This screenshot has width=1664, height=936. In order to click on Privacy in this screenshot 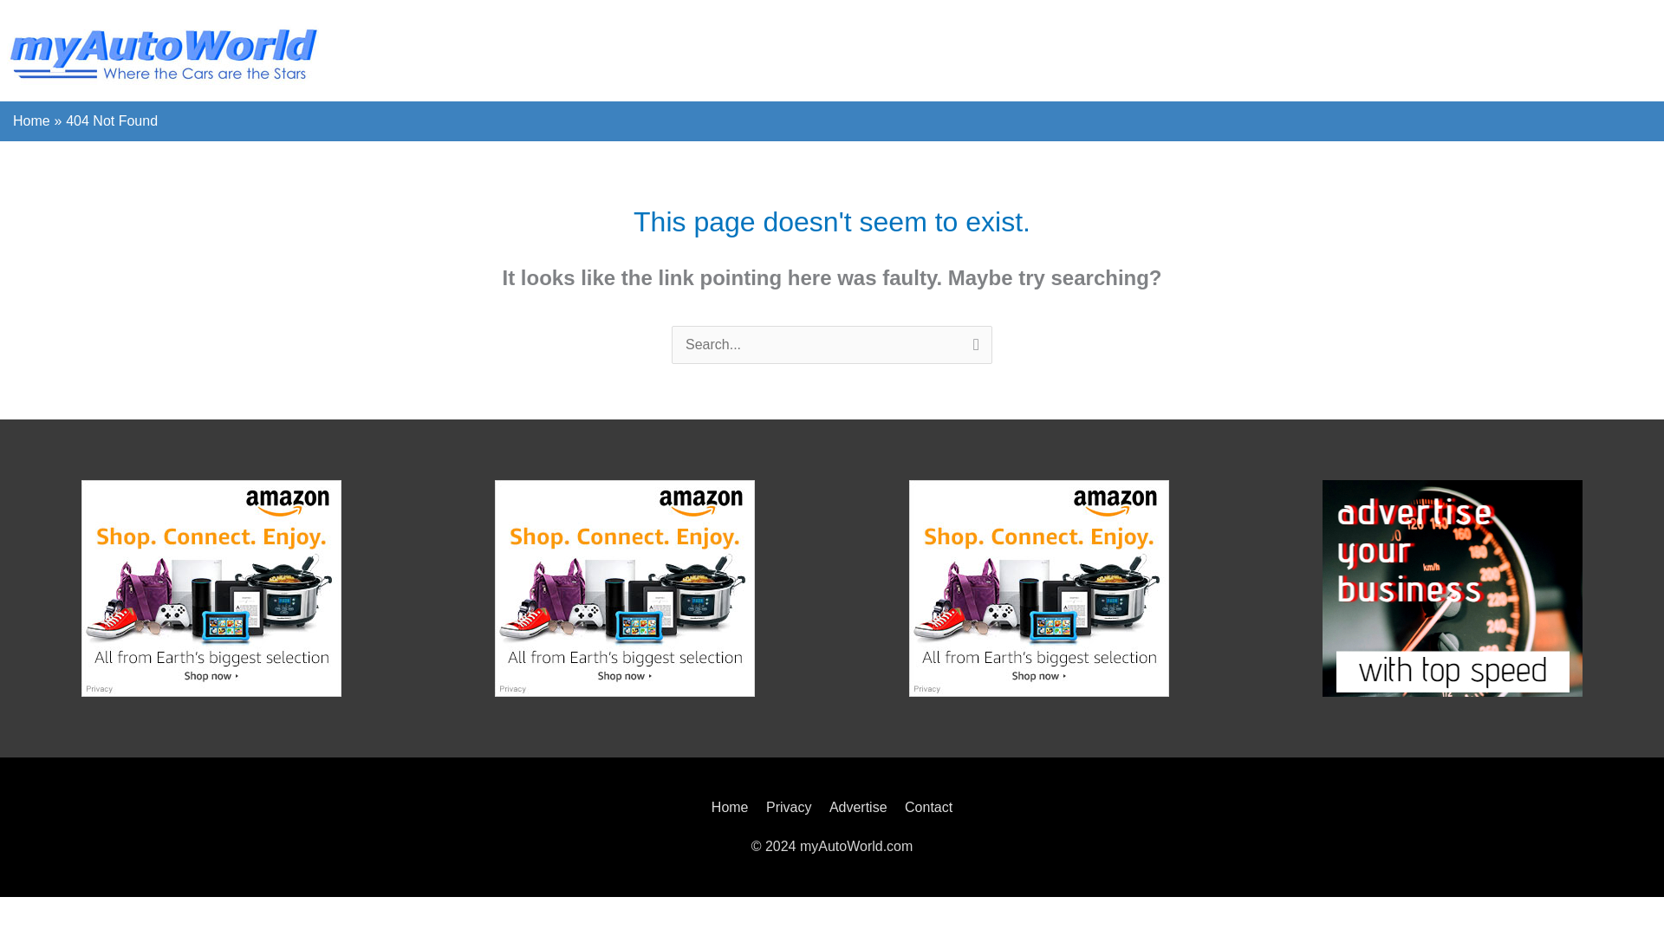, I will do `click(789, 807)`.